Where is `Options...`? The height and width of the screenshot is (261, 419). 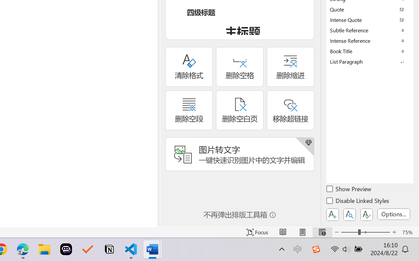 Options... is located at coordinates (394, 214).